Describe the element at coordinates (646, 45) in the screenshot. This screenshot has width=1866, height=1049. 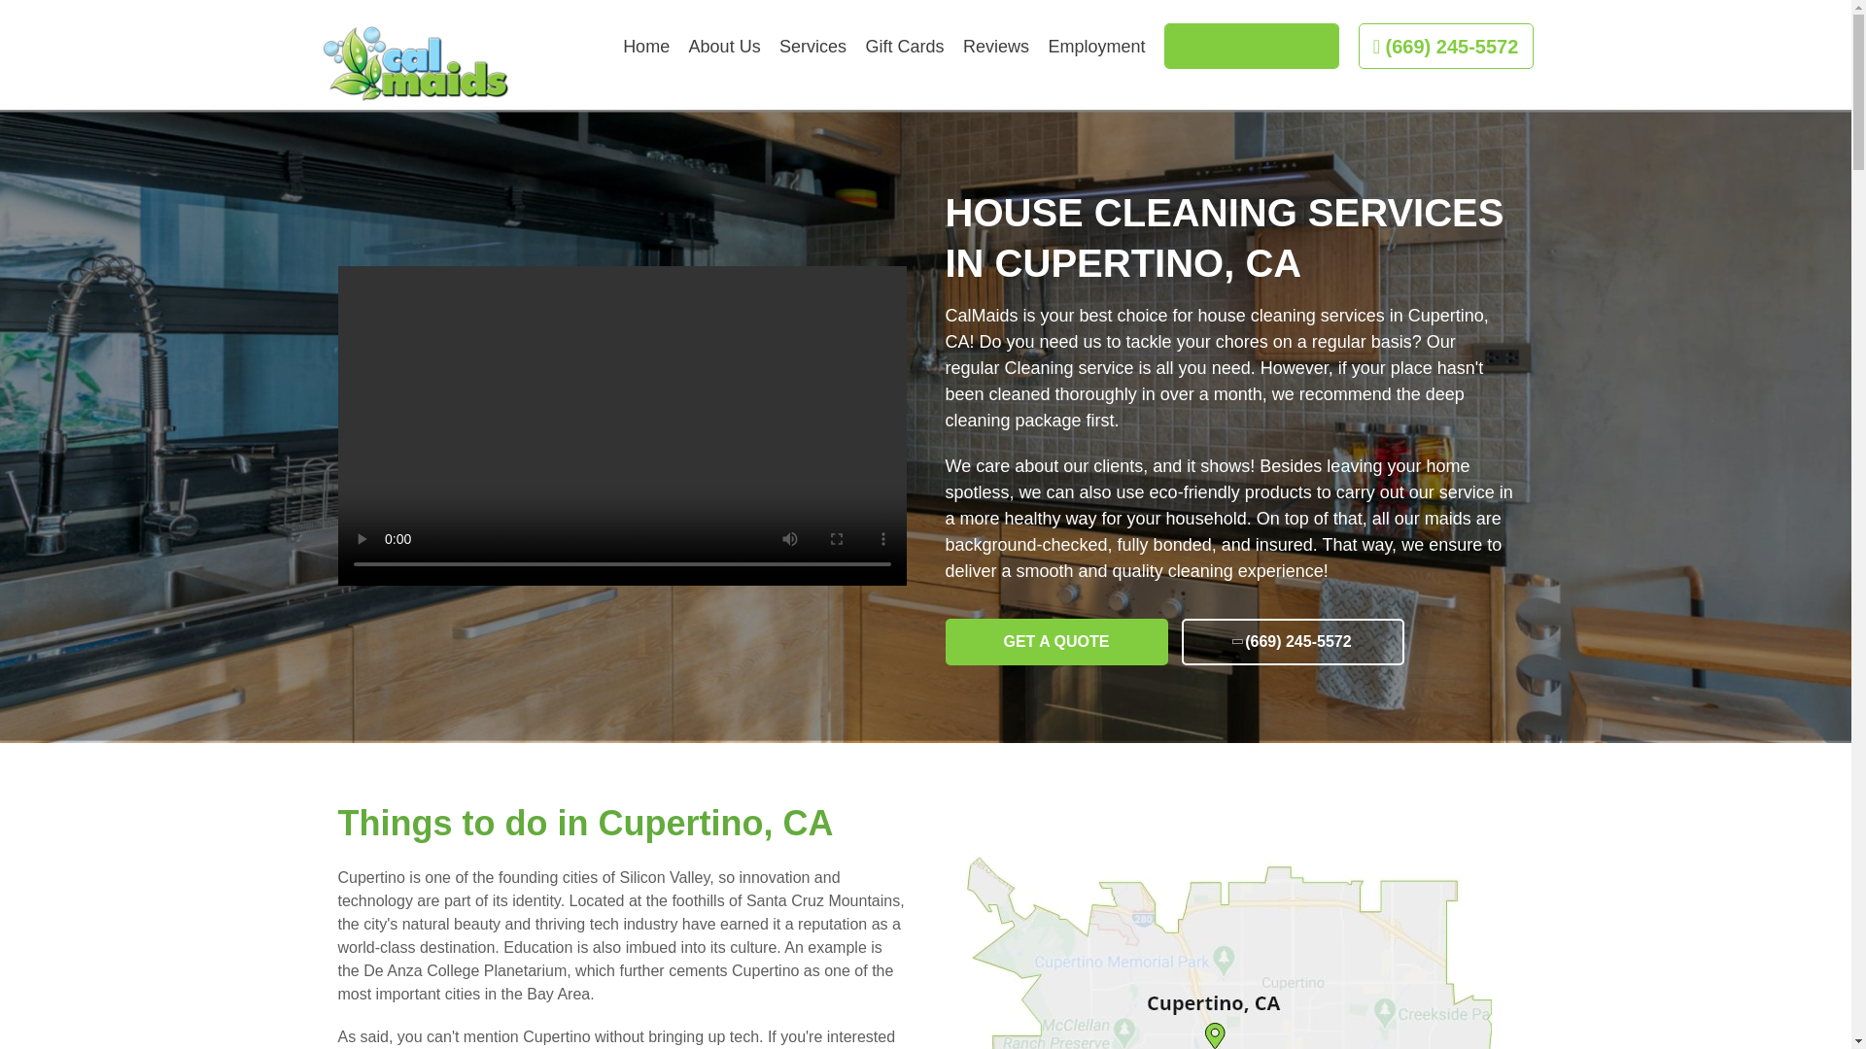
I see `Home` at that location.